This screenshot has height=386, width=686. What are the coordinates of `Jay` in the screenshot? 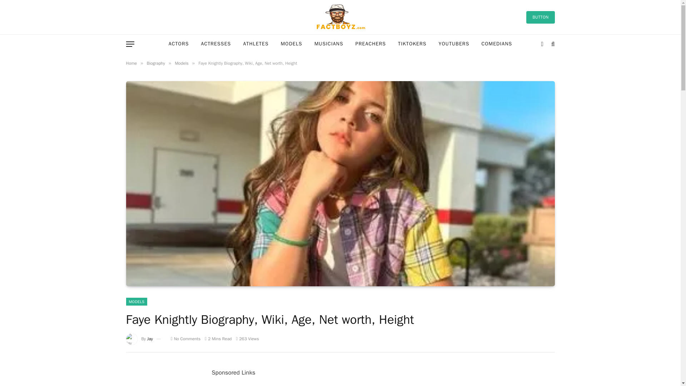 It's located at (150, 338).